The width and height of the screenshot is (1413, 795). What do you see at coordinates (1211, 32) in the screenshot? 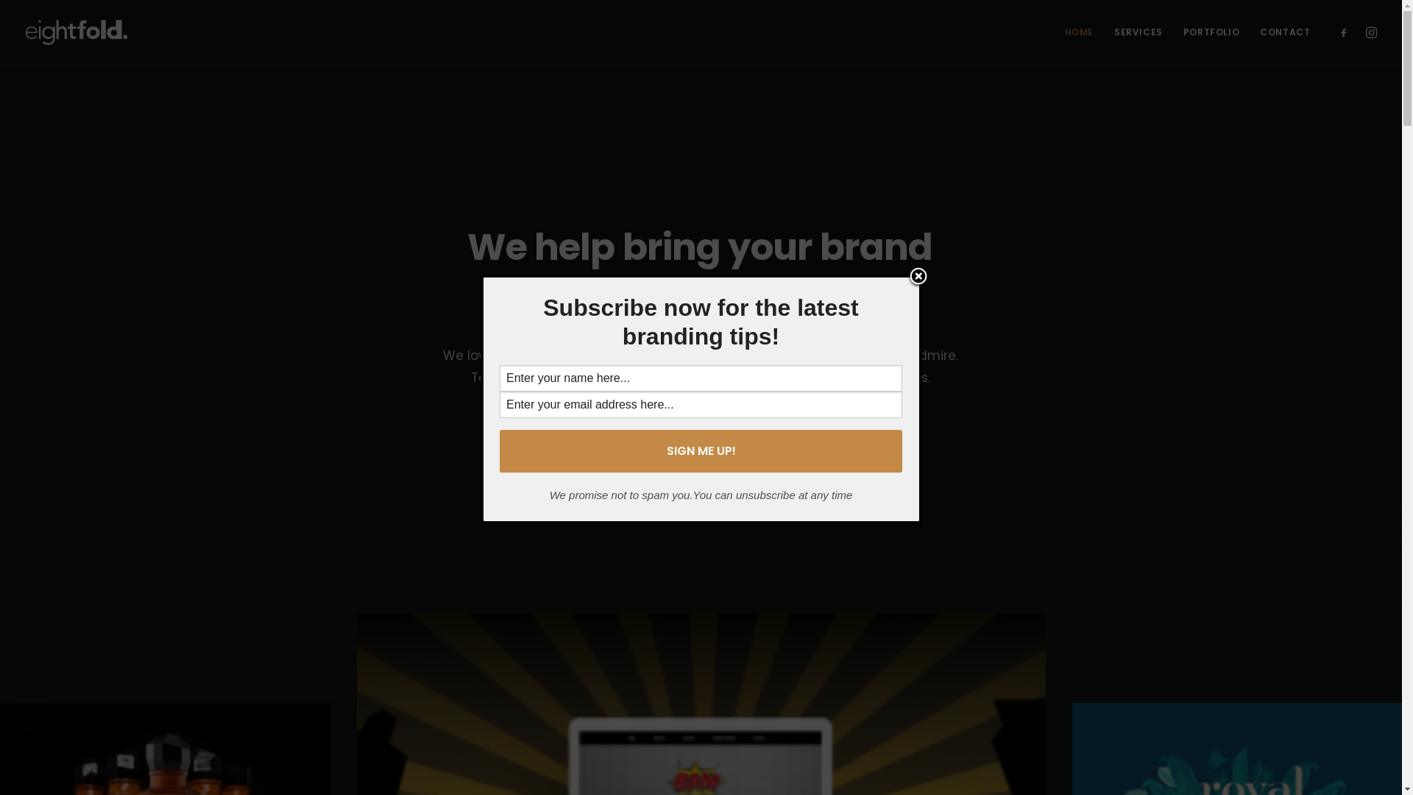
I see `PORTFOLIO` at bounding box center [1211, 32].